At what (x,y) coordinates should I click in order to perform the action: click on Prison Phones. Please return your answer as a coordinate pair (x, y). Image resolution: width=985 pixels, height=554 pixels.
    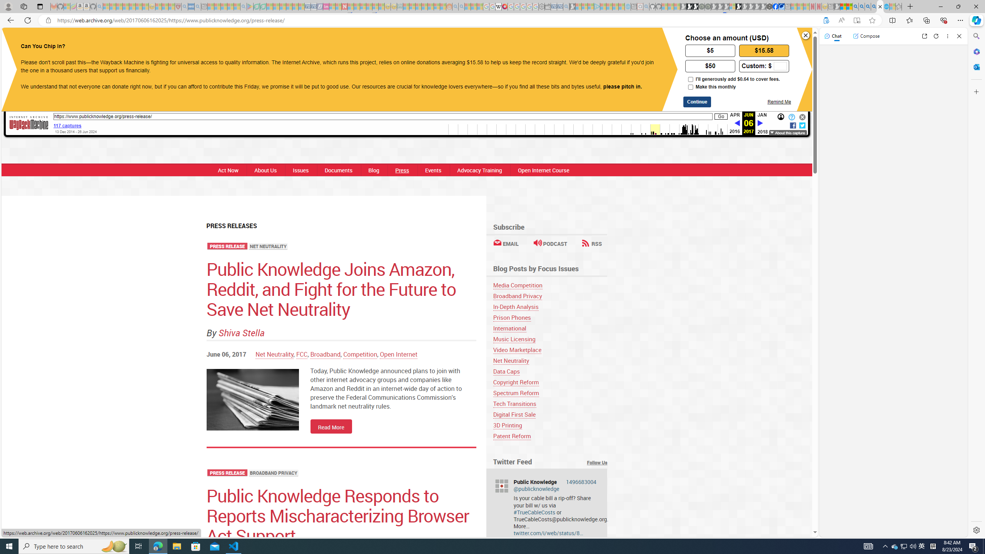
    Looking at the image, I should click on (550, 318).